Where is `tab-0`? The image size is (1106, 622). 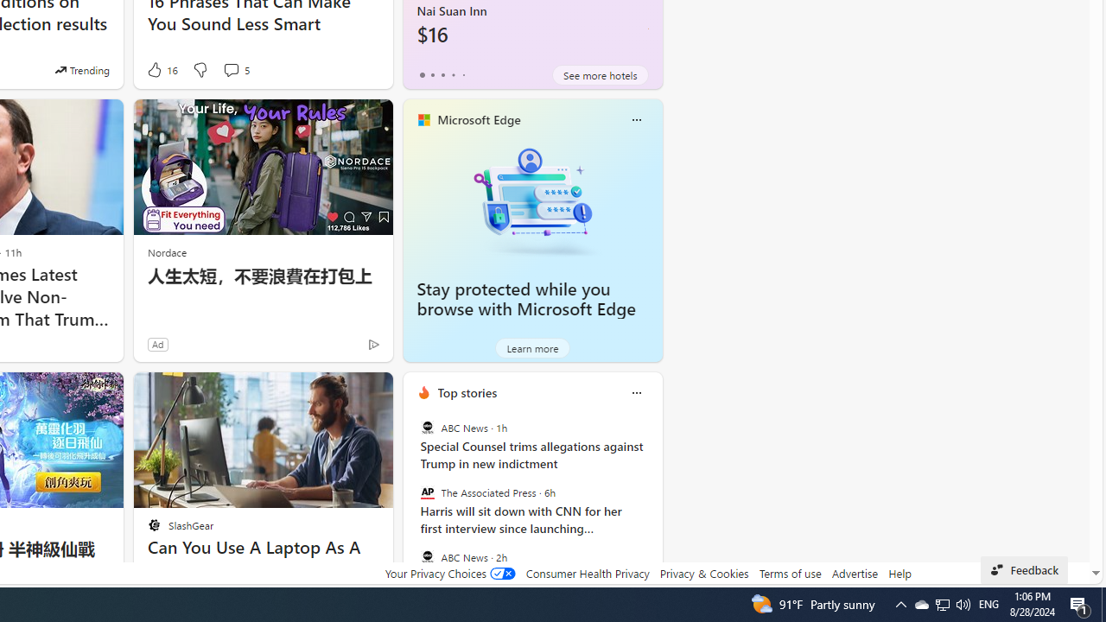
tab-0 is located at coordinates (422, 74).